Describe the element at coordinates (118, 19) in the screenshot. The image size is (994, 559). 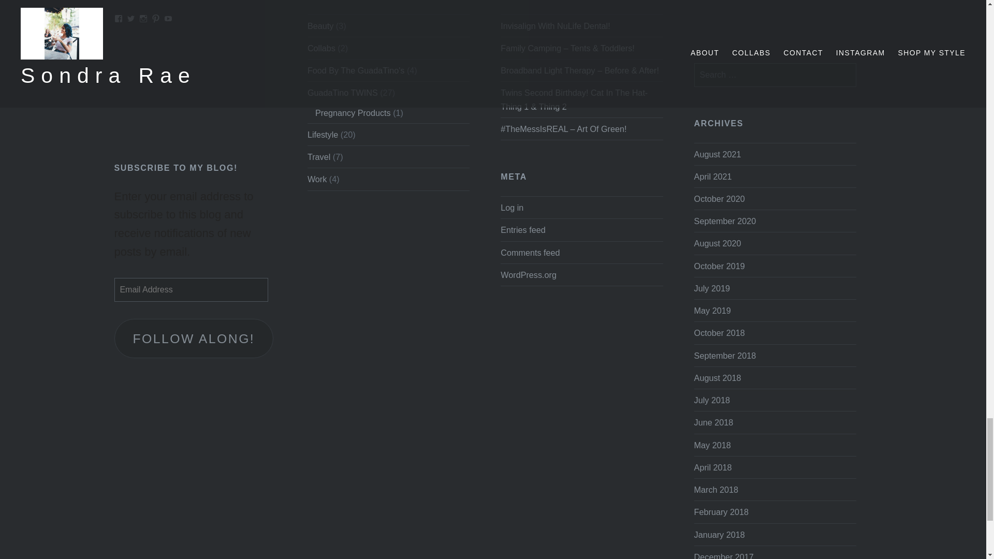
I see `Facebook` at that location.